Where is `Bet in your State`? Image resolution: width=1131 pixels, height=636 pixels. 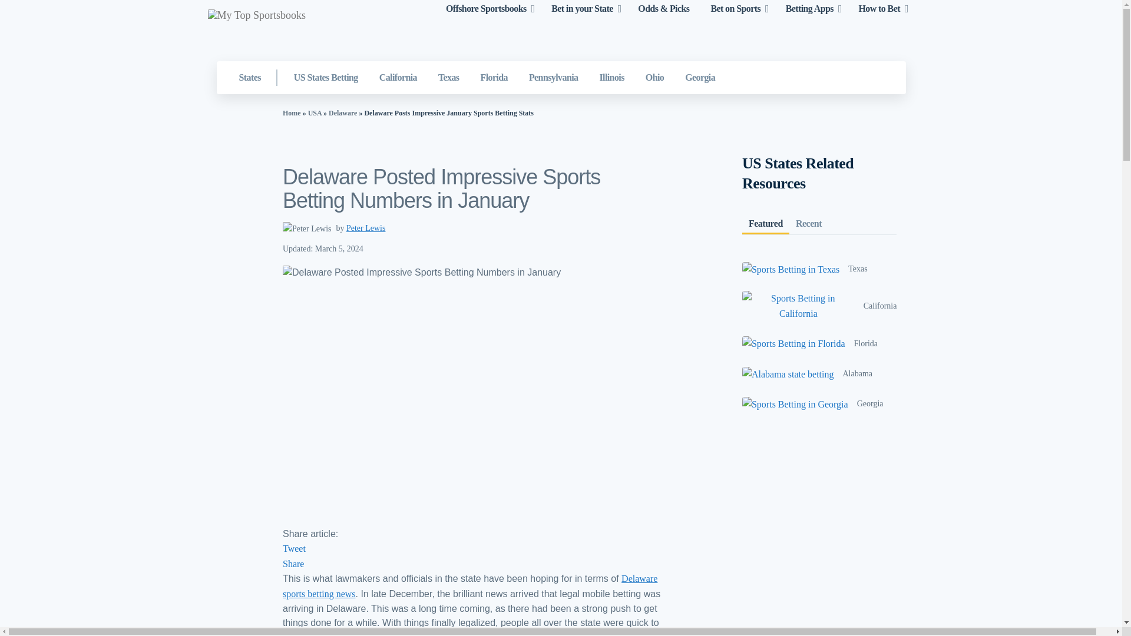
Bet in your State is located at coordinates (582, 9).